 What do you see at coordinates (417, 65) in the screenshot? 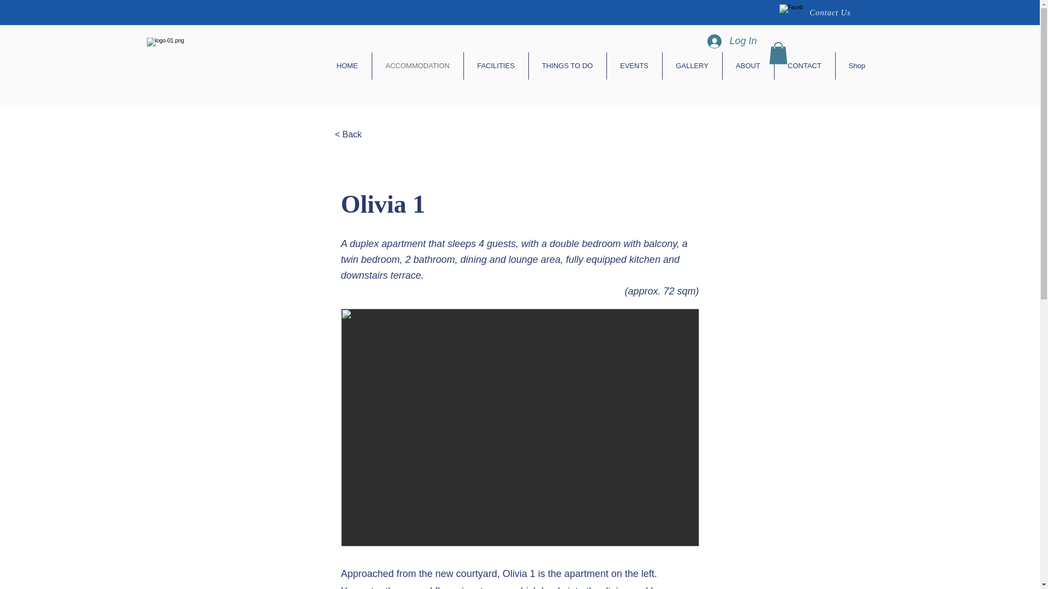
I see `ACCOMMODATION` at bounding box center [417, 65].